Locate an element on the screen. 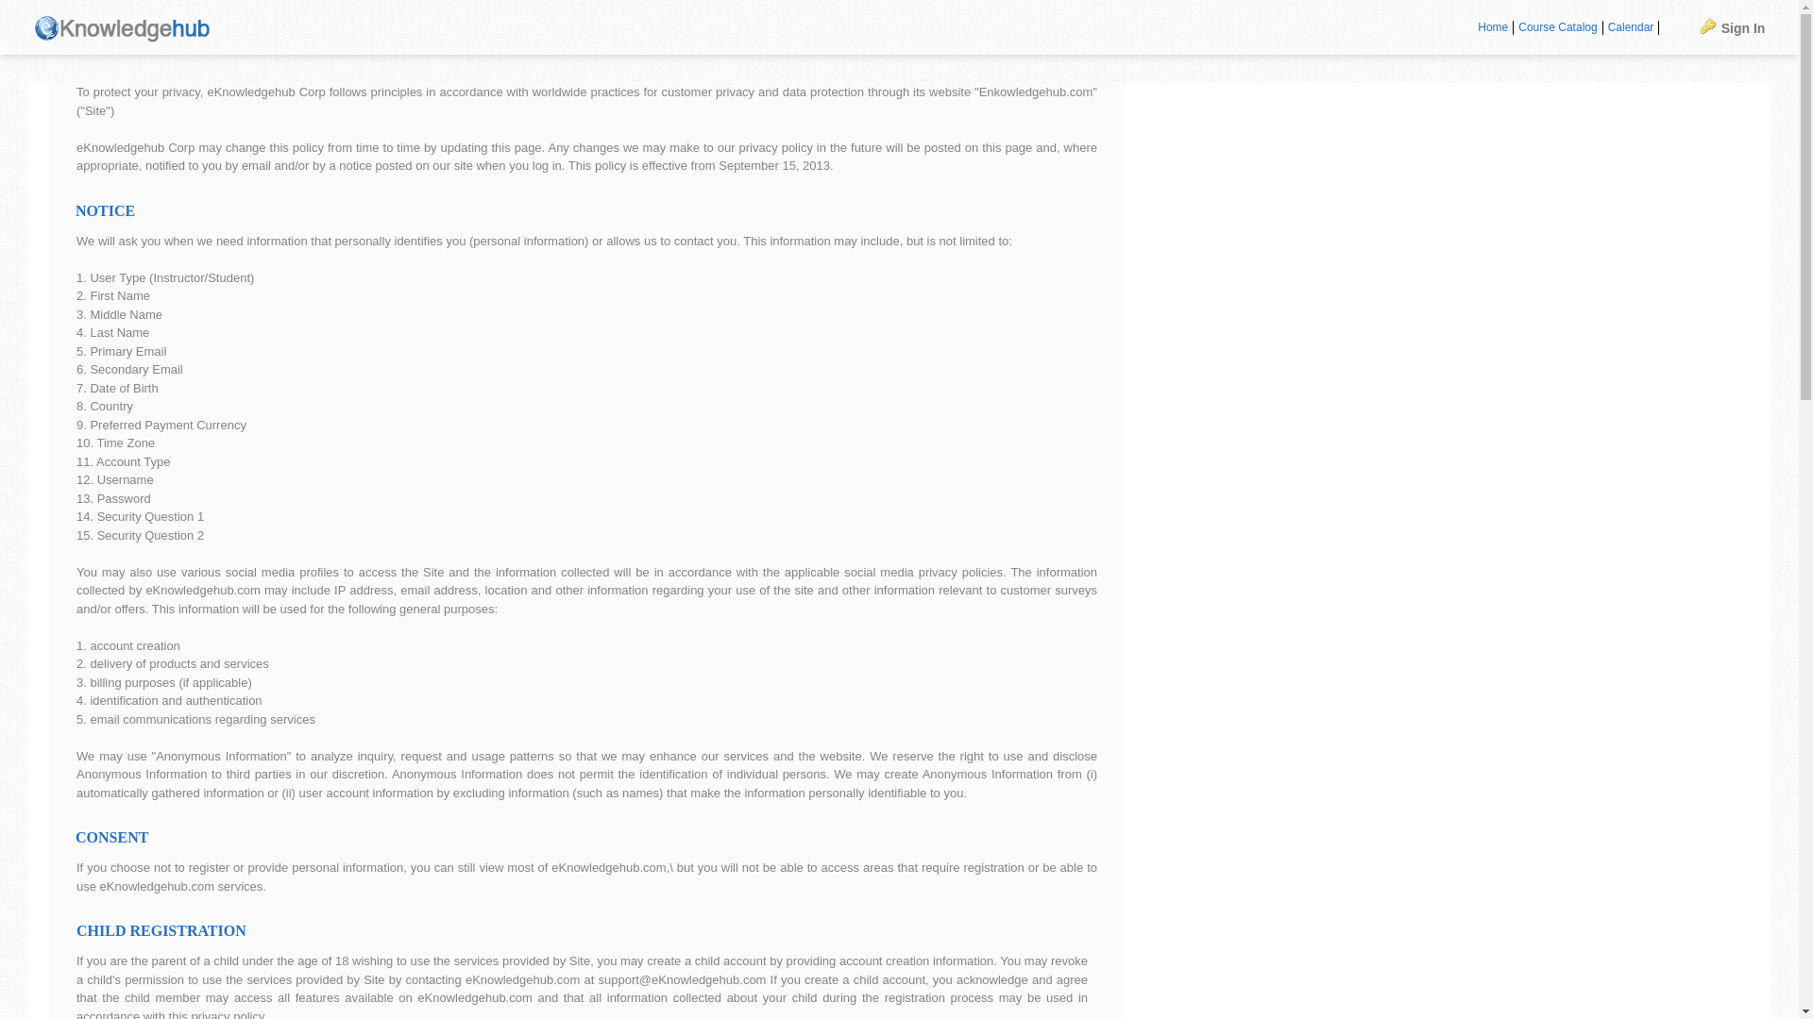 This screenshot has width=1813, height=1019. Sign In is located at coordinates (1734, 26).